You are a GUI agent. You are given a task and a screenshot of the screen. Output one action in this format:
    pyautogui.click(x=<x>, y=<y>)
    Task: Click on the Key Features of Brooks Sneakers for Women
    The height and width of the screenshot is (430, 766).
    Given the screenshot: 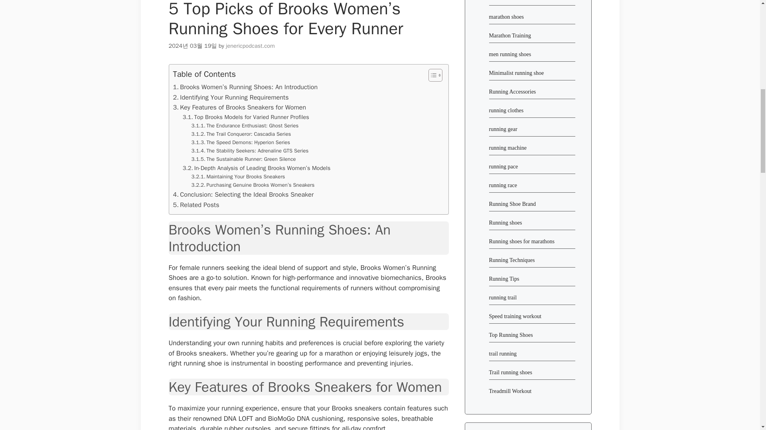 What is the action you would take?
    pyautogui.click(x=239, y=107)
    